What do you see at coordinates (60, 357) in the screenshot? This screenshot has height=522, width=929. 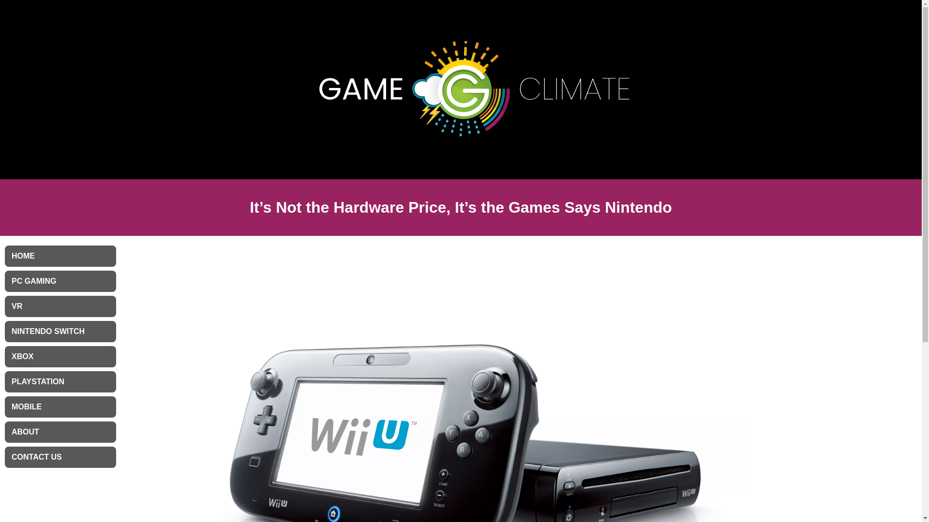 I see `XBOX` at bounding box center [60, 357].